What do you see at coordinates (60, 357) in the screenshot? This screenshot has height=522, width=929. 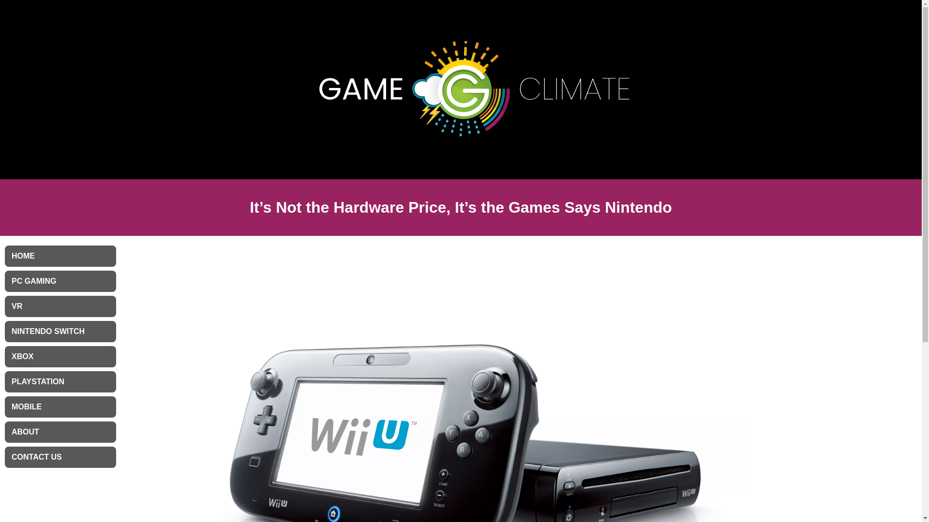 I see `XBOX` at bounding box center [60, 357].